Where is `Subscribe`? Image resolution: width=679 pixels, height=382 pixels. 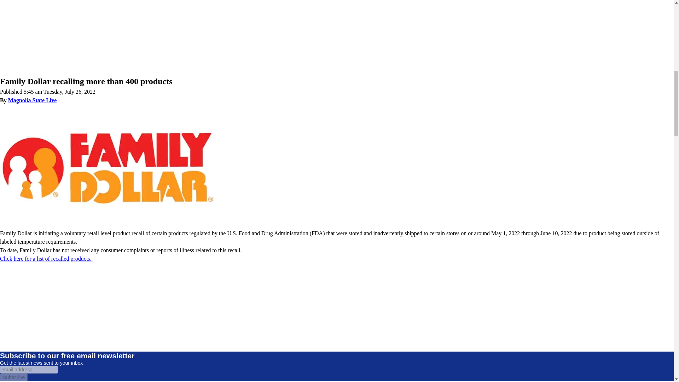 Subscribe is located at coordinates (14, 377).